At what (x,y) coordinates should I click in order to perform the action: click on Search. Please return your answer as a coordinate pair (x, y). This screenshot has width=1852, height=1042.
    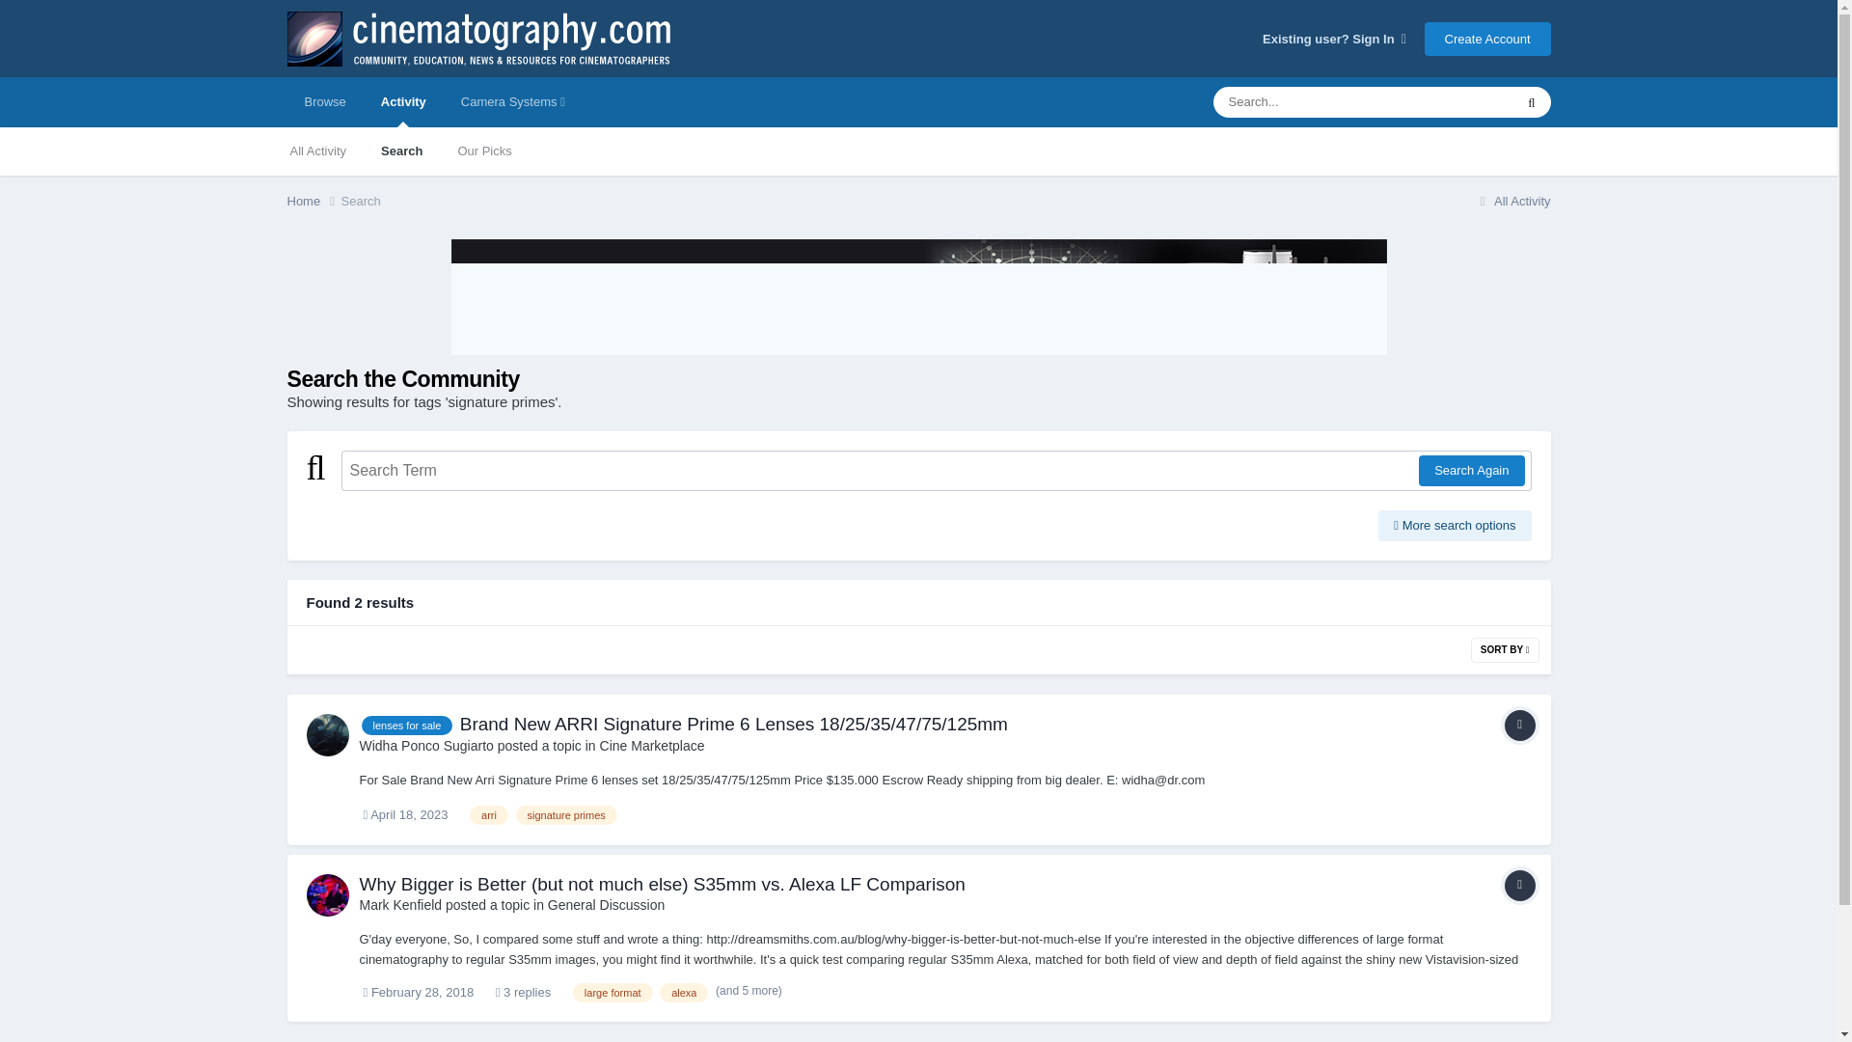
    Looking at the image, I should click on (401, 151).